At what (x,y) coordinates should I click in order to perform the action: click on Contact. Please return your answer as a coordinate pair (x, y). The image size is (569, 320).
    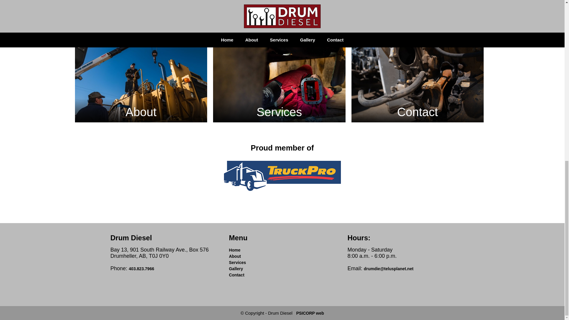
    Looking at the image, I should click on (236, 275).